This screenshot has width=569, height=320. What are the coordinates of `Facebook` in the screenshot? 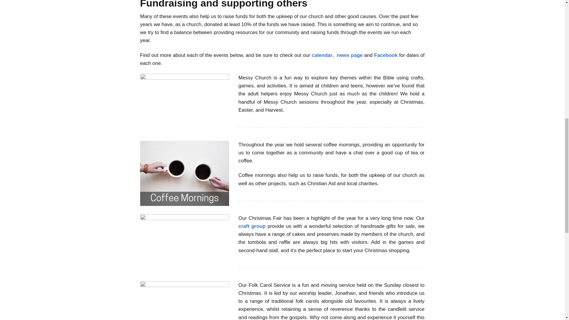 It's located at (385, 55).